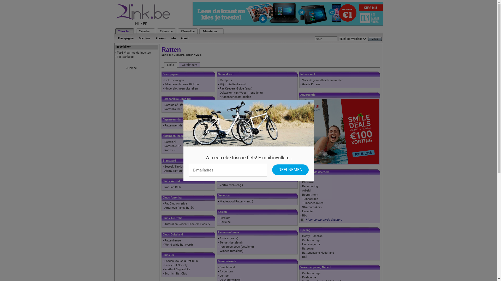 The image size is (501, 281). What do you see at coordinates (166, 55) in the screenshot?
I see `2Link.be` at bounding box center [166, 55].